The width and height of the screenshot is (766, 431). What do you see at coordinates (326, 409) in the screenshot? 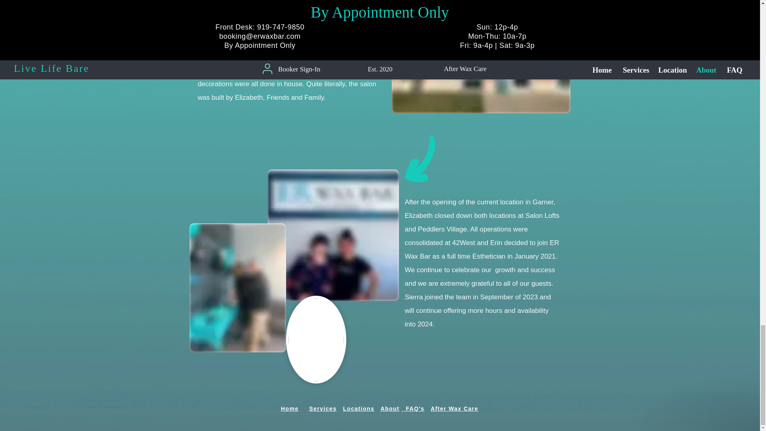
I see `Services   ` at bounding box center [326, 409].